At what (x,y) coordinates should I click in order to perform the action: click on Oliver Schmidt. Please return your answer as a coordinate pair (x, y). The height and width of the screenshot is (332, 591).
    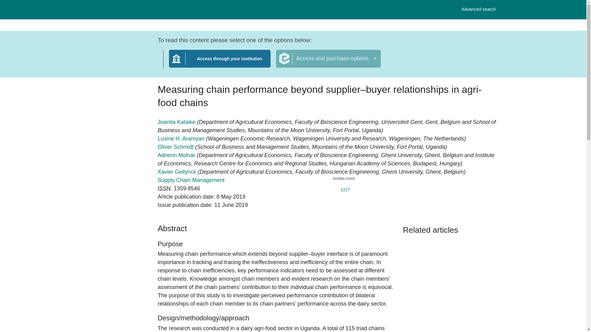
    Looking at the image, I should click on (176, 147).